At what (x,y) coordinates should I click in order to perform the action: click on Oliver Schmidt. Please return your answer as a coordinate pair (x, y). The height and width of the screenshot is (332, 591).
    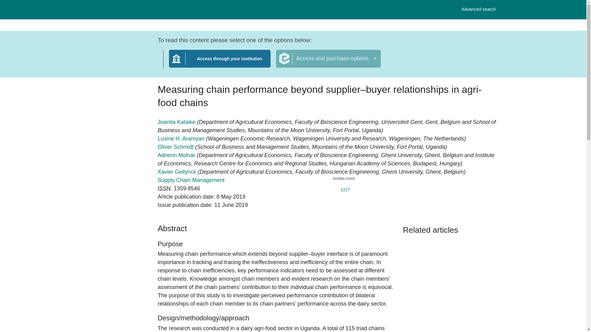
    Looking at the image, I should click on (176, 147).